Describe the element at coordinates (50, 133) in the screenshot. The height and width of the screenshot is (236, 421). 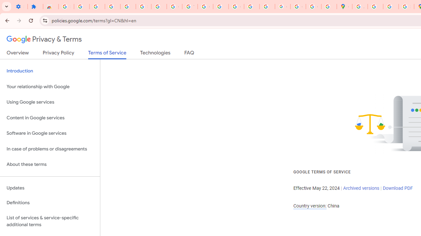
I see `Software in Google services` at that location.